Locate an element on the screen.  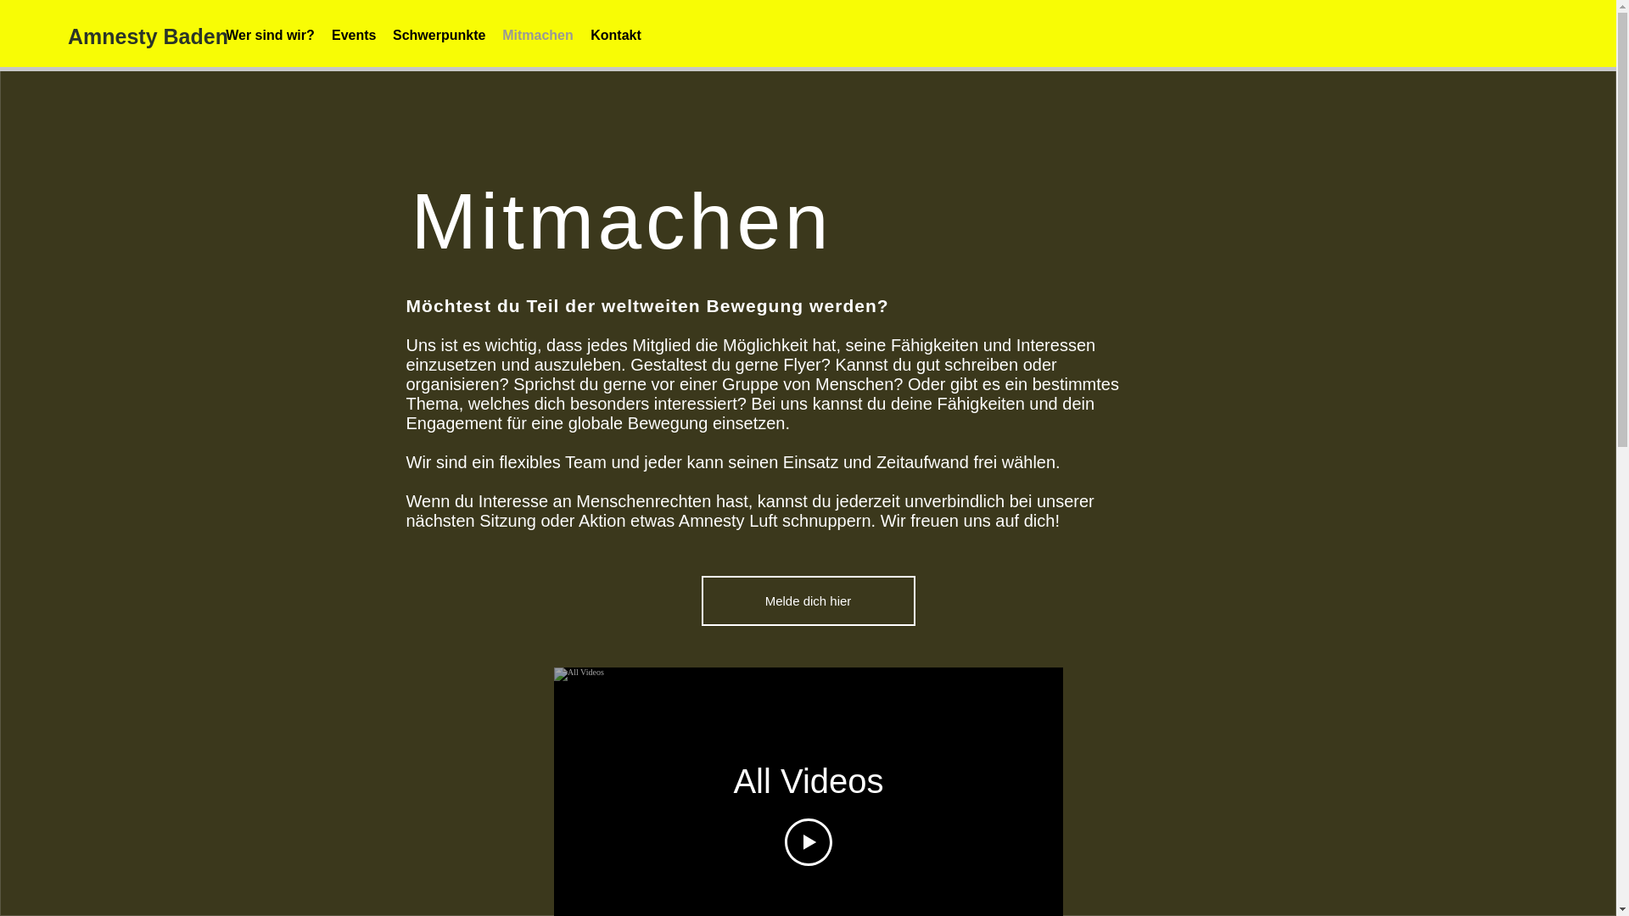
Kontakt is located at coordinates (616, 36).